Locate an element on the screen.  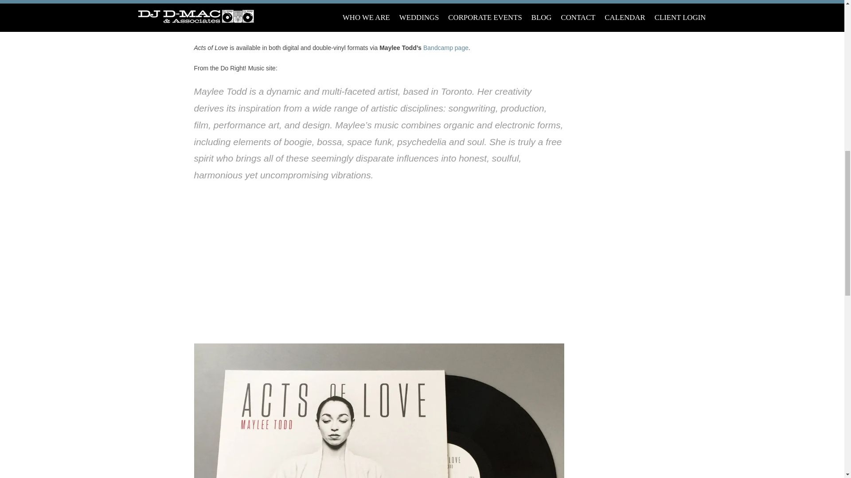
Bandcamp page is located at coordinates (446, 48).